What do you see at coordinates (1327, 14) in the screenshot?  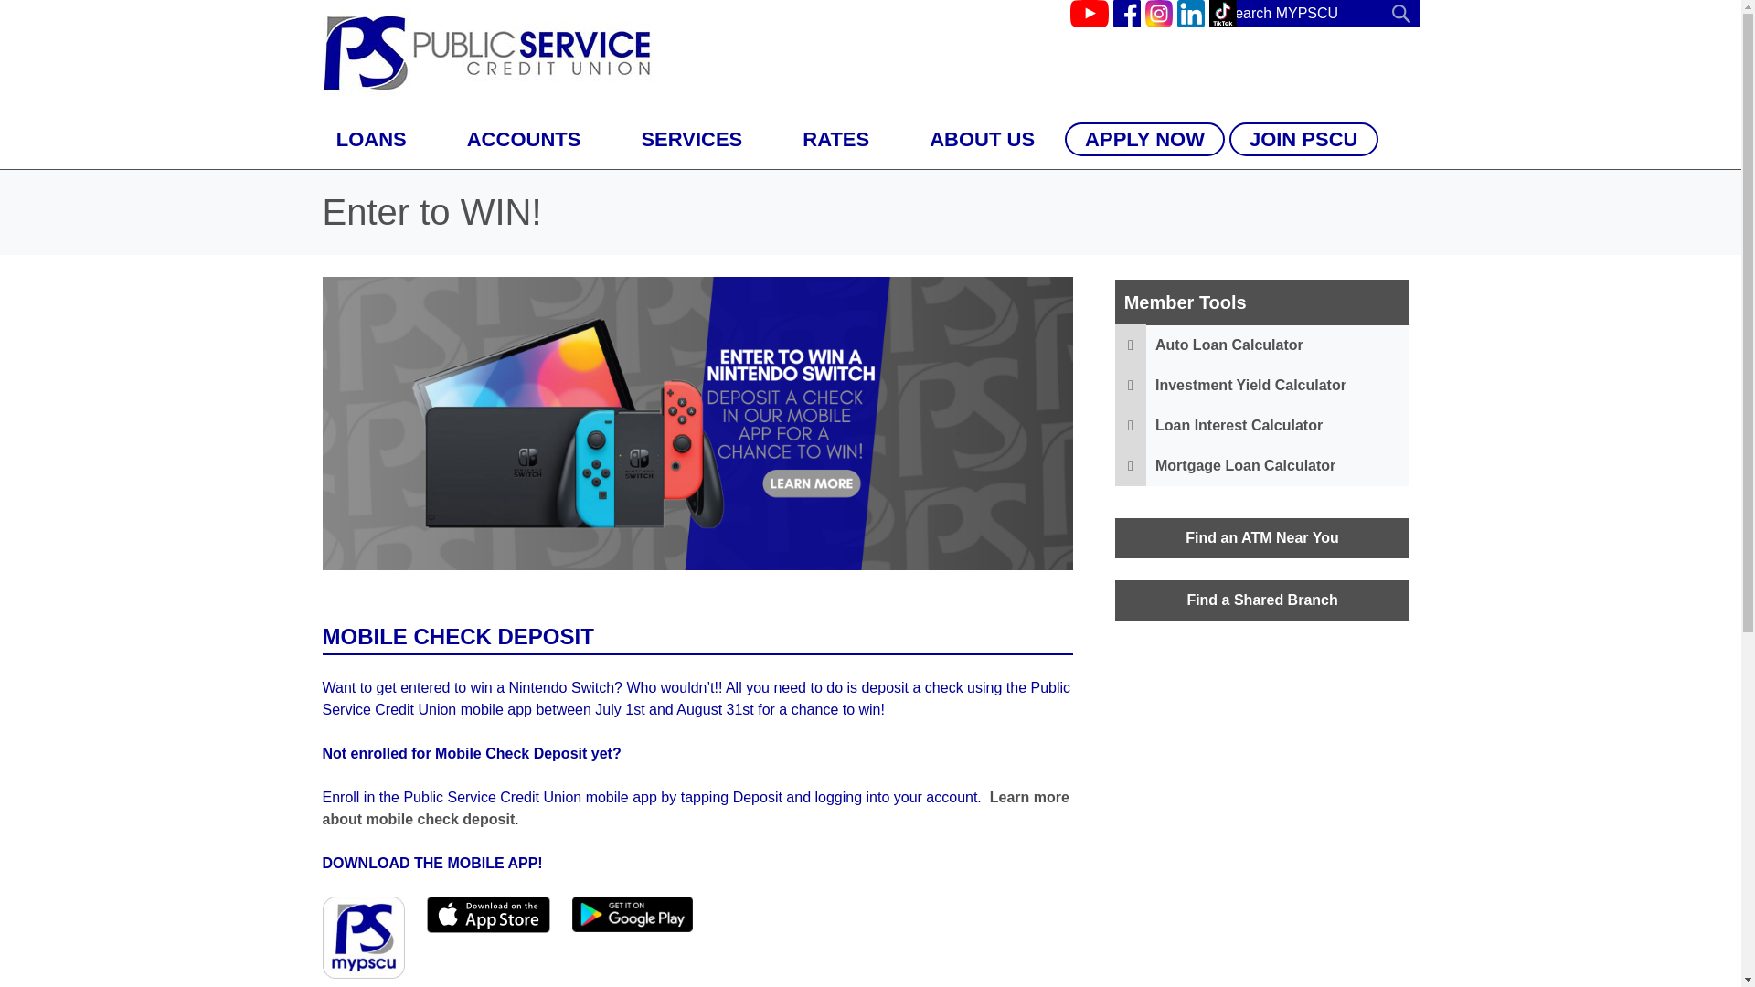 I see `MyPSCU Search Box` at bounding box center [1327, 14].